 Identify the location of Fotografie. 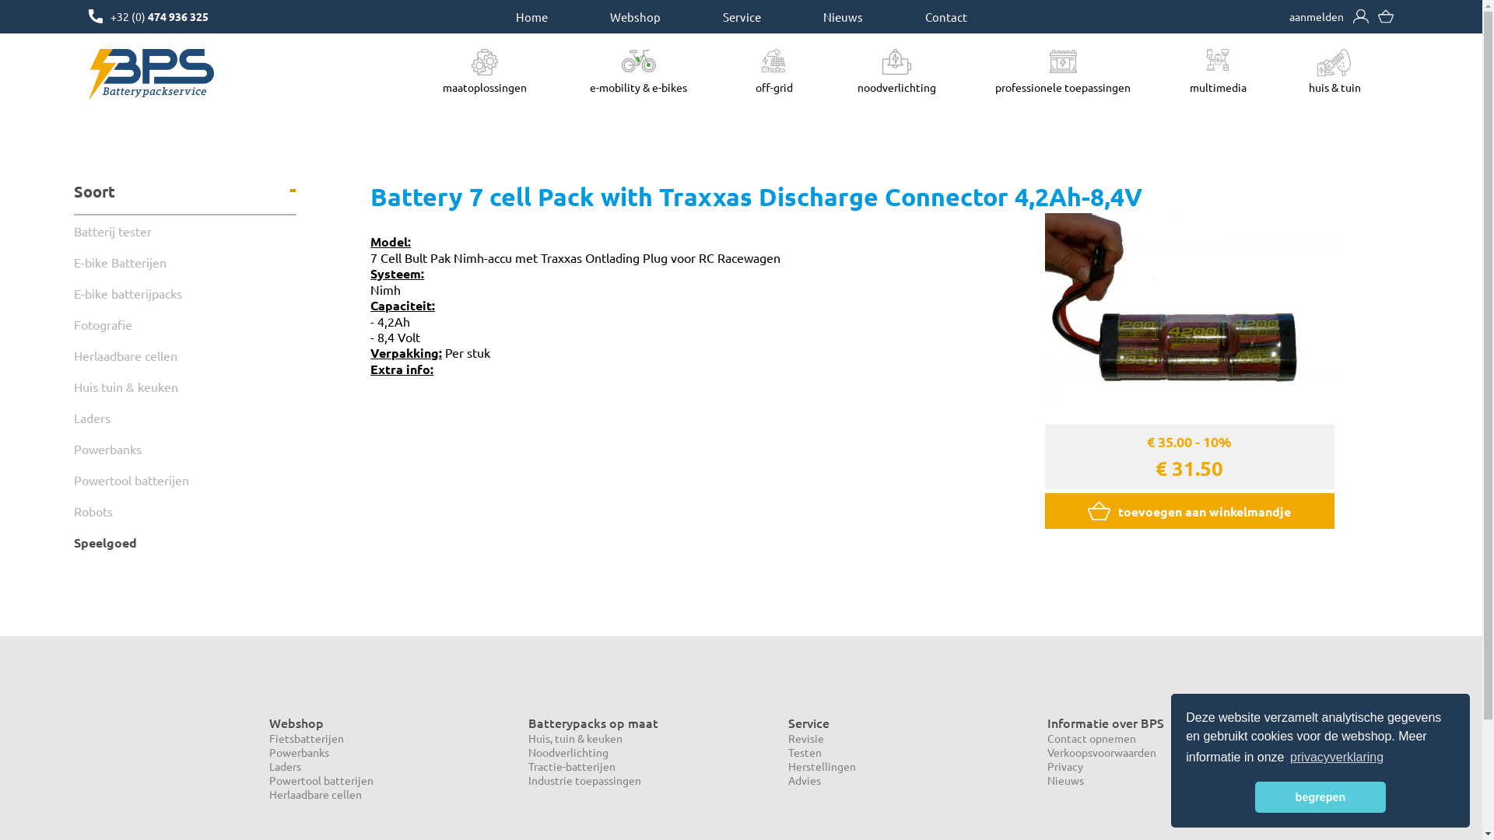
(185, 324).